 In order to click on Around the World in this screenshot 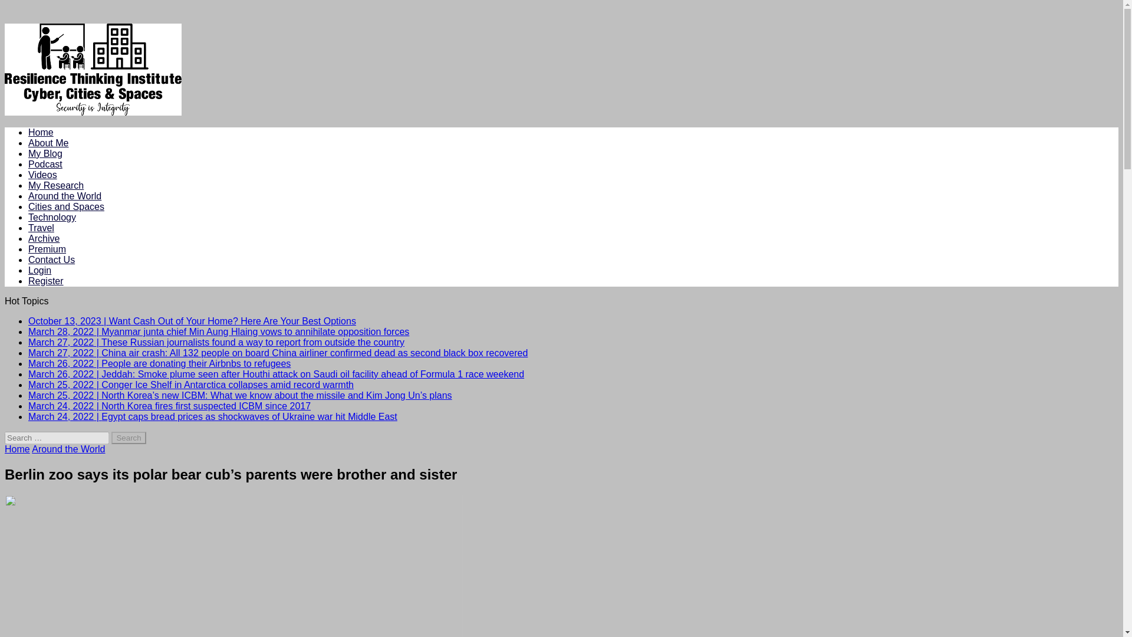, I will do `click(68, 449)`.